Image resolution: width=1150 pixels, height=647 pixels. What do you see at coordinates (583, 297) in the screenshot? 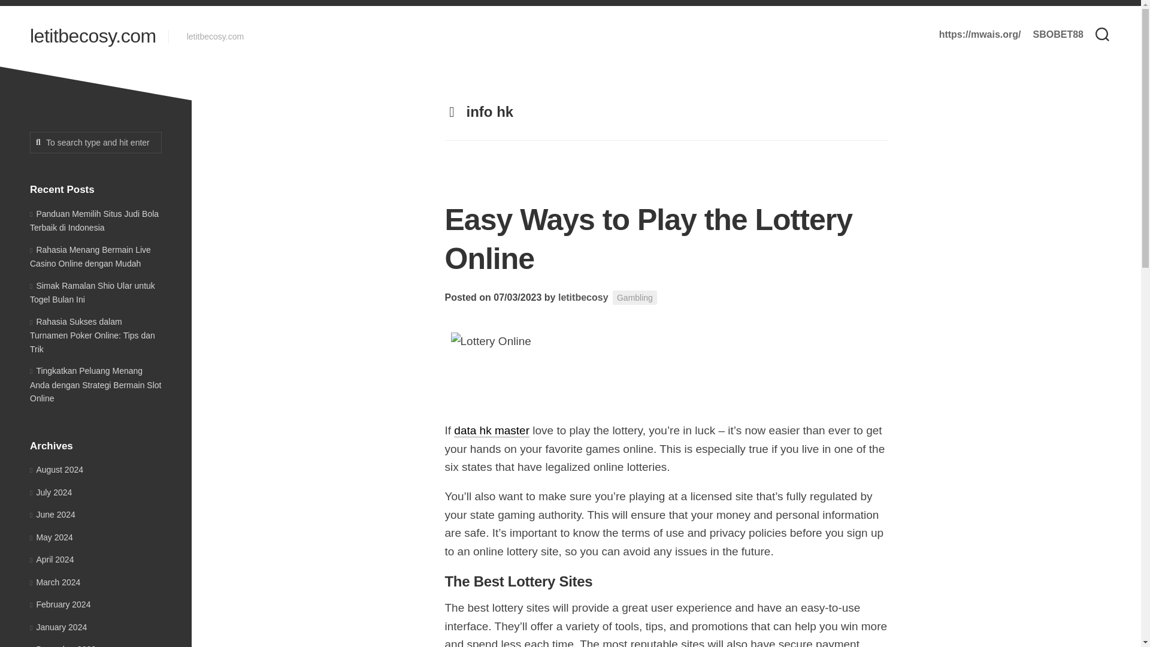
I see `Posts by letitbecosy` at bounding box center [583, 297].